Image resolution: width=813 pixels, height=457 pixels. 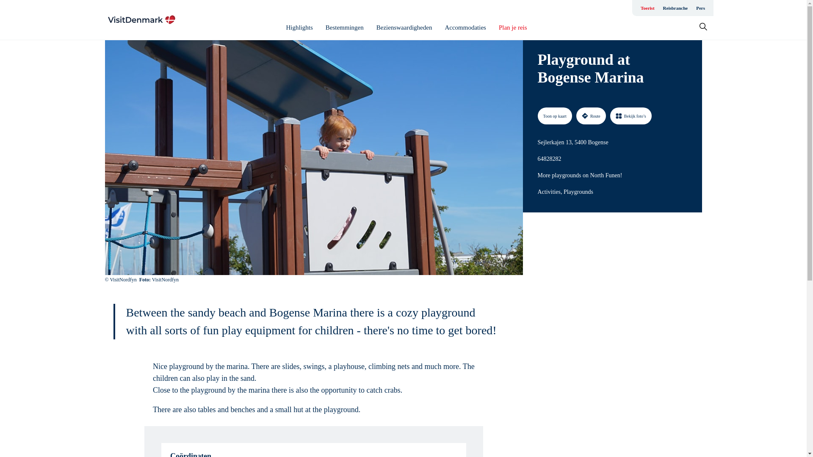 I want to click on Bezienswaardigheden, so click(x=404, y=28).